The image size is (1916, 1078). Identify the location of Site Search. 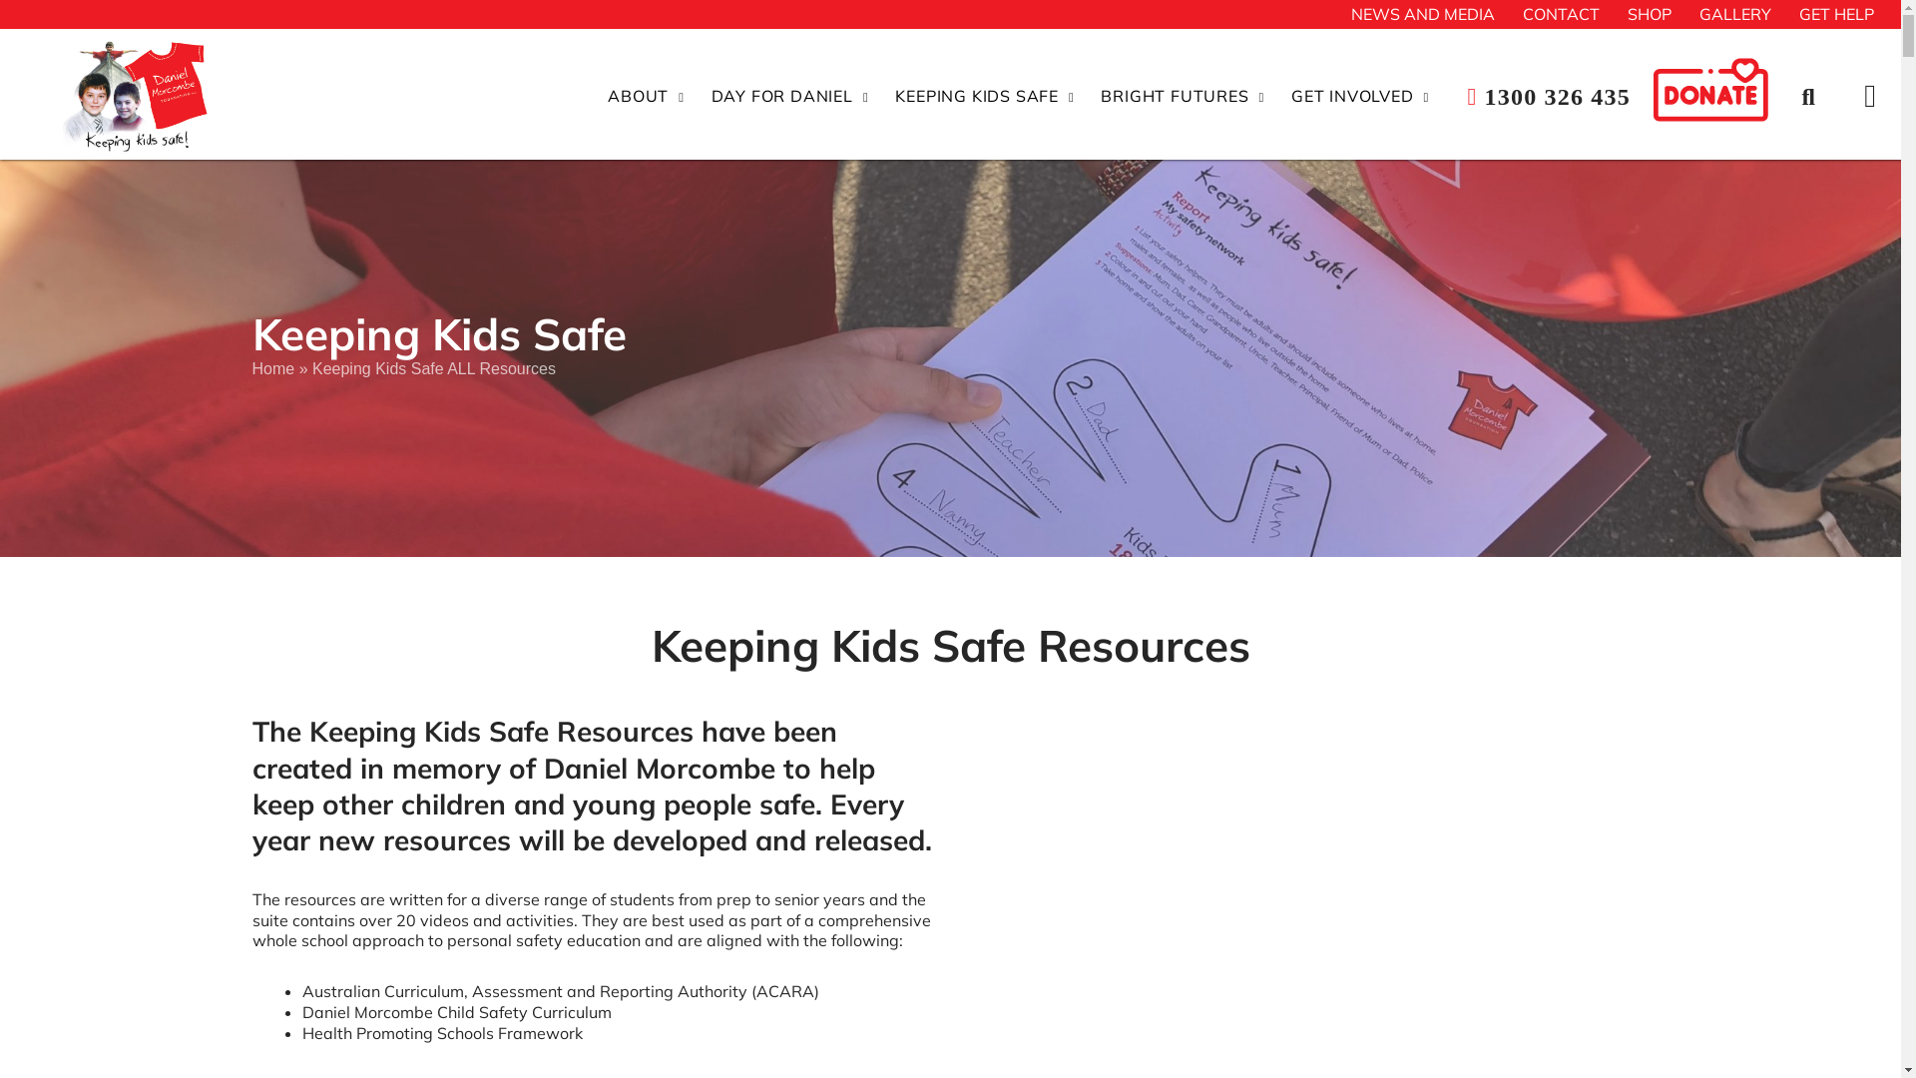
(1818, 98).